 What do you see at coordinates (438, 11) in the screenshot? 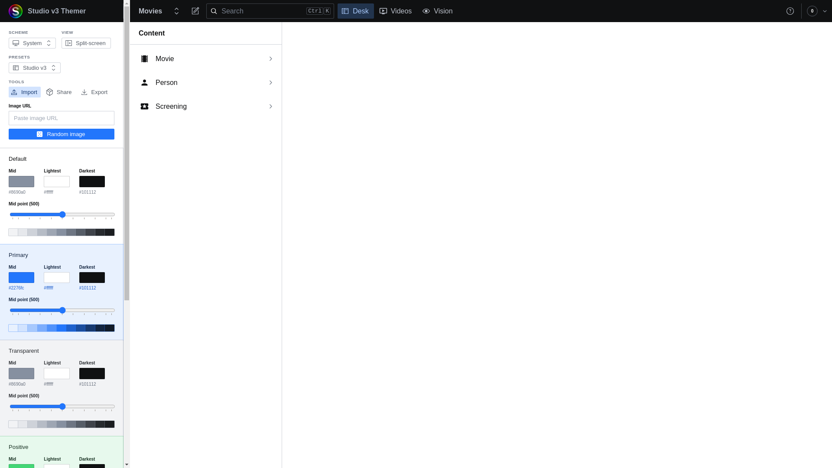
I see `Vision` at bounding box center [438, 11].